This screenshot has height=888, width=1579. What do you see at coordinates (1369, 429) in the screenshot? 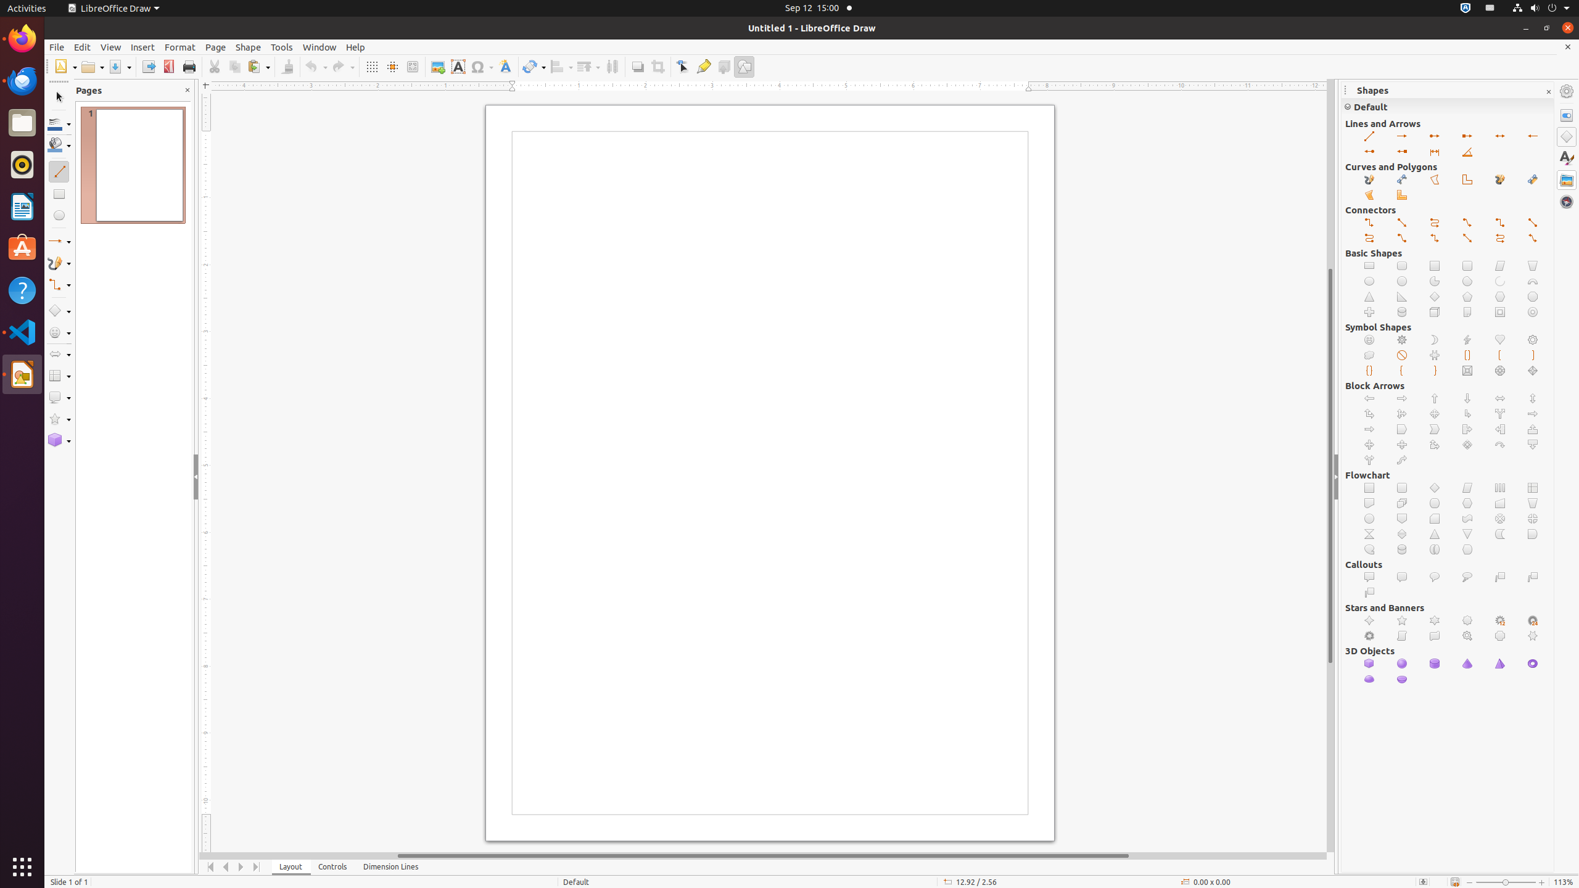
I see `Notched Right Arrow` at bounding box center [1369, 429].